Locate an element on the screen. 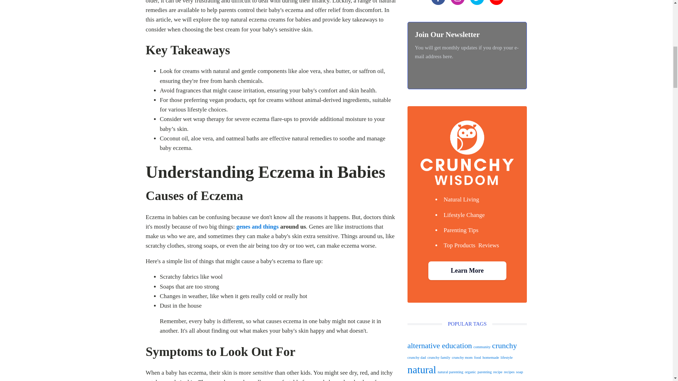 Image resolution: width=678 pixels, height=381 pixels. Learn More is located at coordinates (468, 270).